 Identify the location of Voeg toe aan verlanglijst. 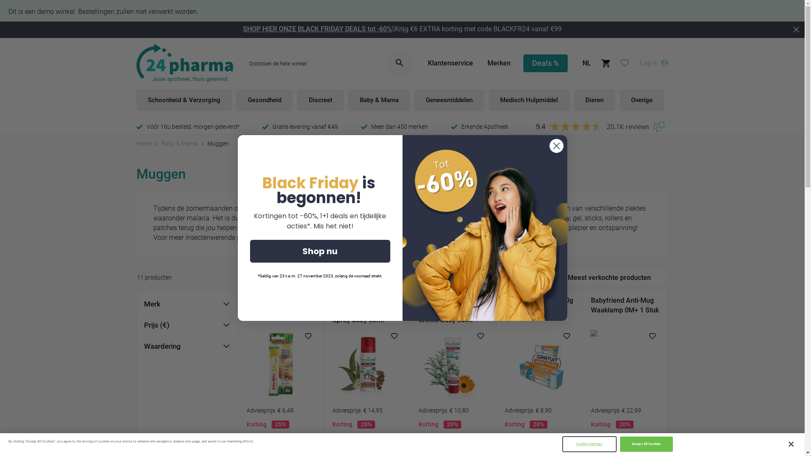
(653, 336).